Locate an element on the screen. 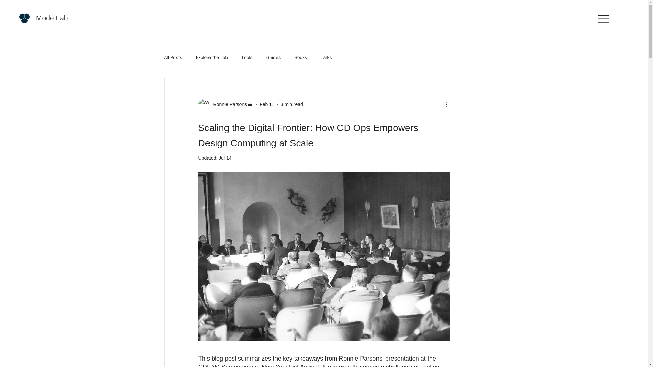 Image resolution: width=653 pixels, height=367 pixels. 3 min read is located at coordinates (292, 104).